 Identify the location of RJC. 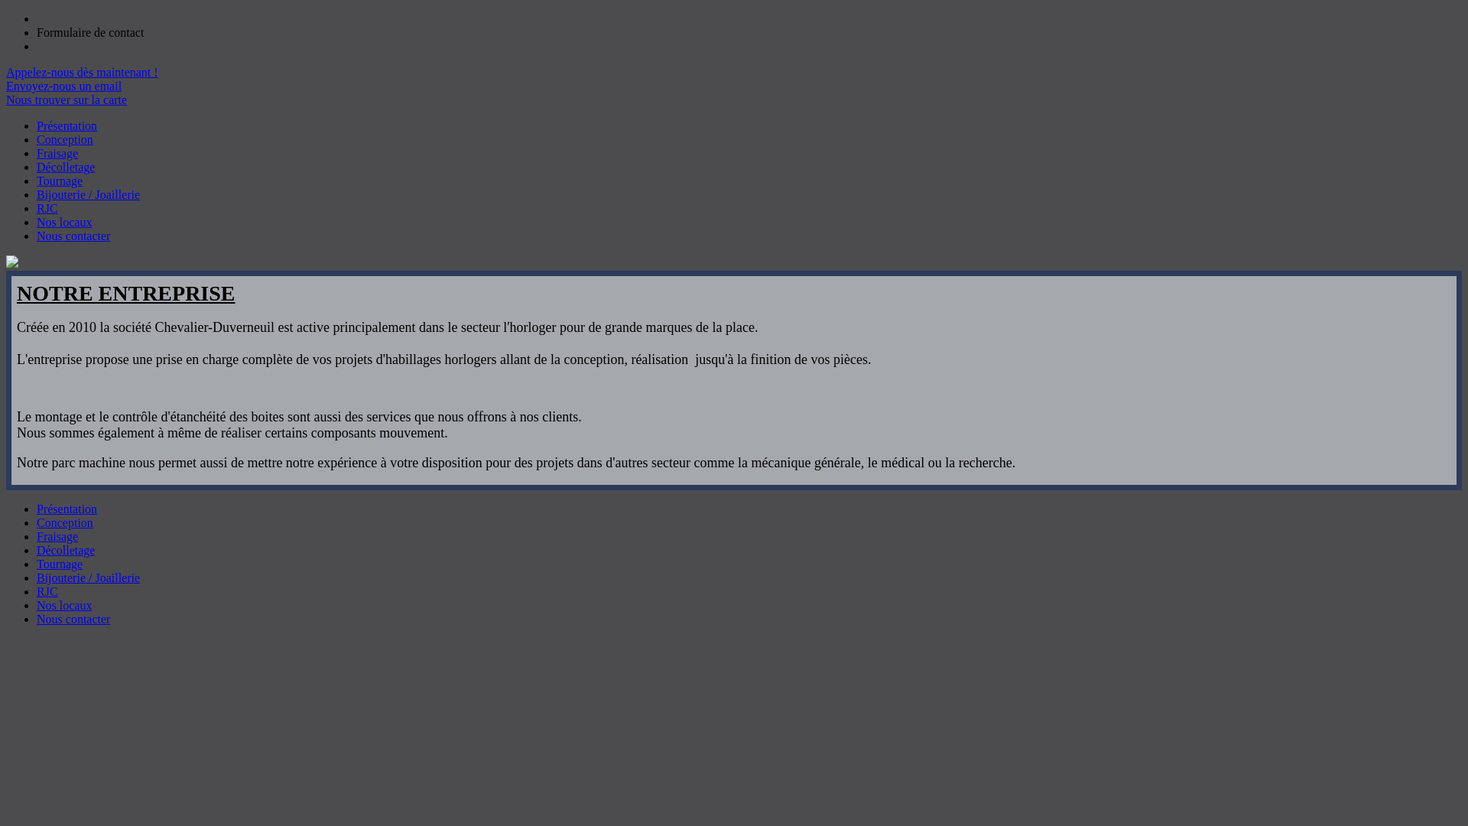
(47, 592).